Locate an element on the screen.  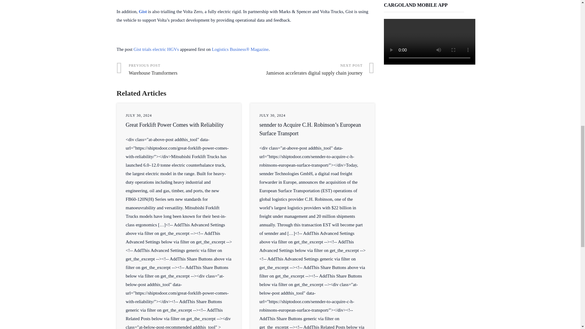
Great Forklift Power Comes with Reliability is located at coordinates (174, 125).